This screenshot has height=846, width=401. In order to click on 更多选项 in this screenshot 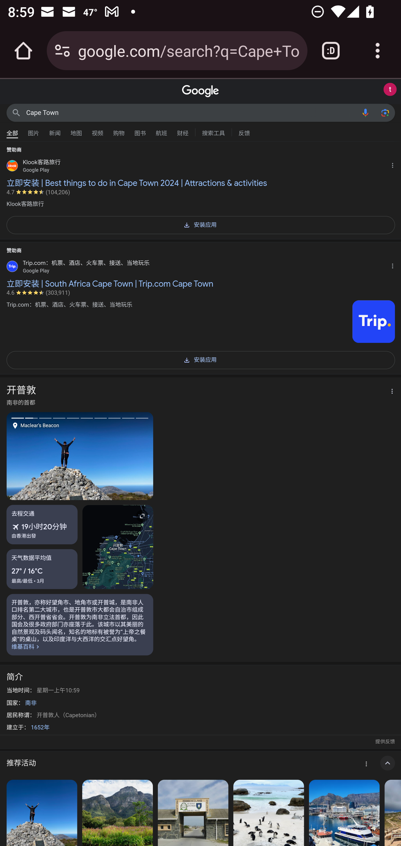, I will do `click(389, 392)`.